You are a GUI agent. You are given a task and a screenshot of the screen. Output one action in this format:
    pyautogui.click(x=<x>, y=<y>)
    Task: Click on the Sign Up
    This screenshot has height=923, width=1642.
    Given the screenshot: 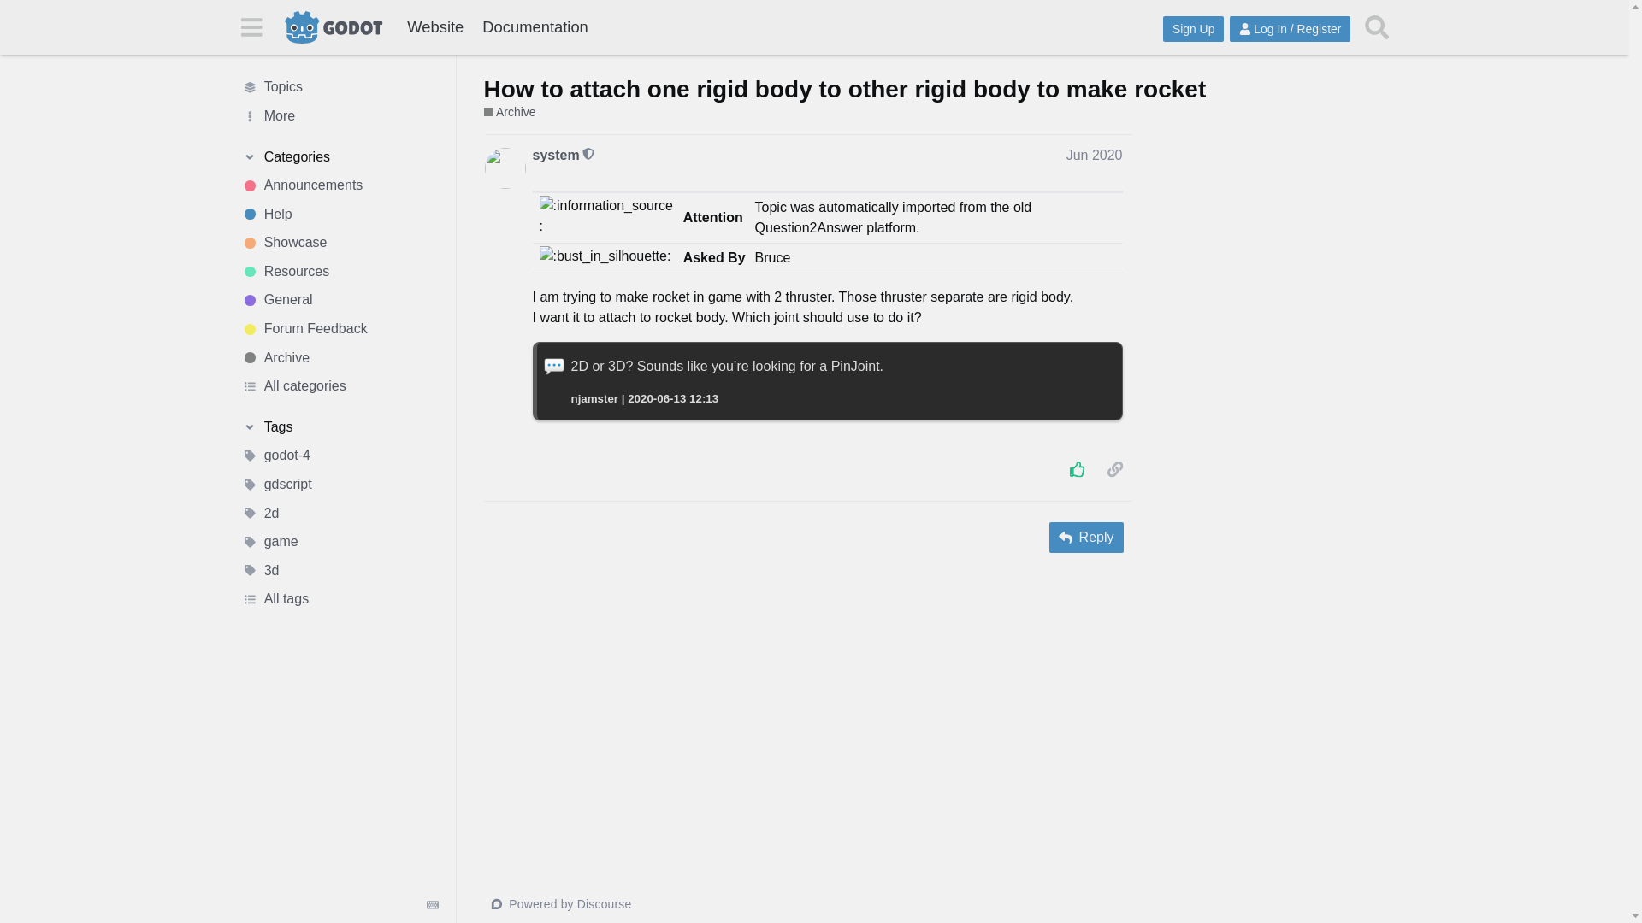 What is the action you would take?
    pyautogui.click(x=1192, y=29)
    